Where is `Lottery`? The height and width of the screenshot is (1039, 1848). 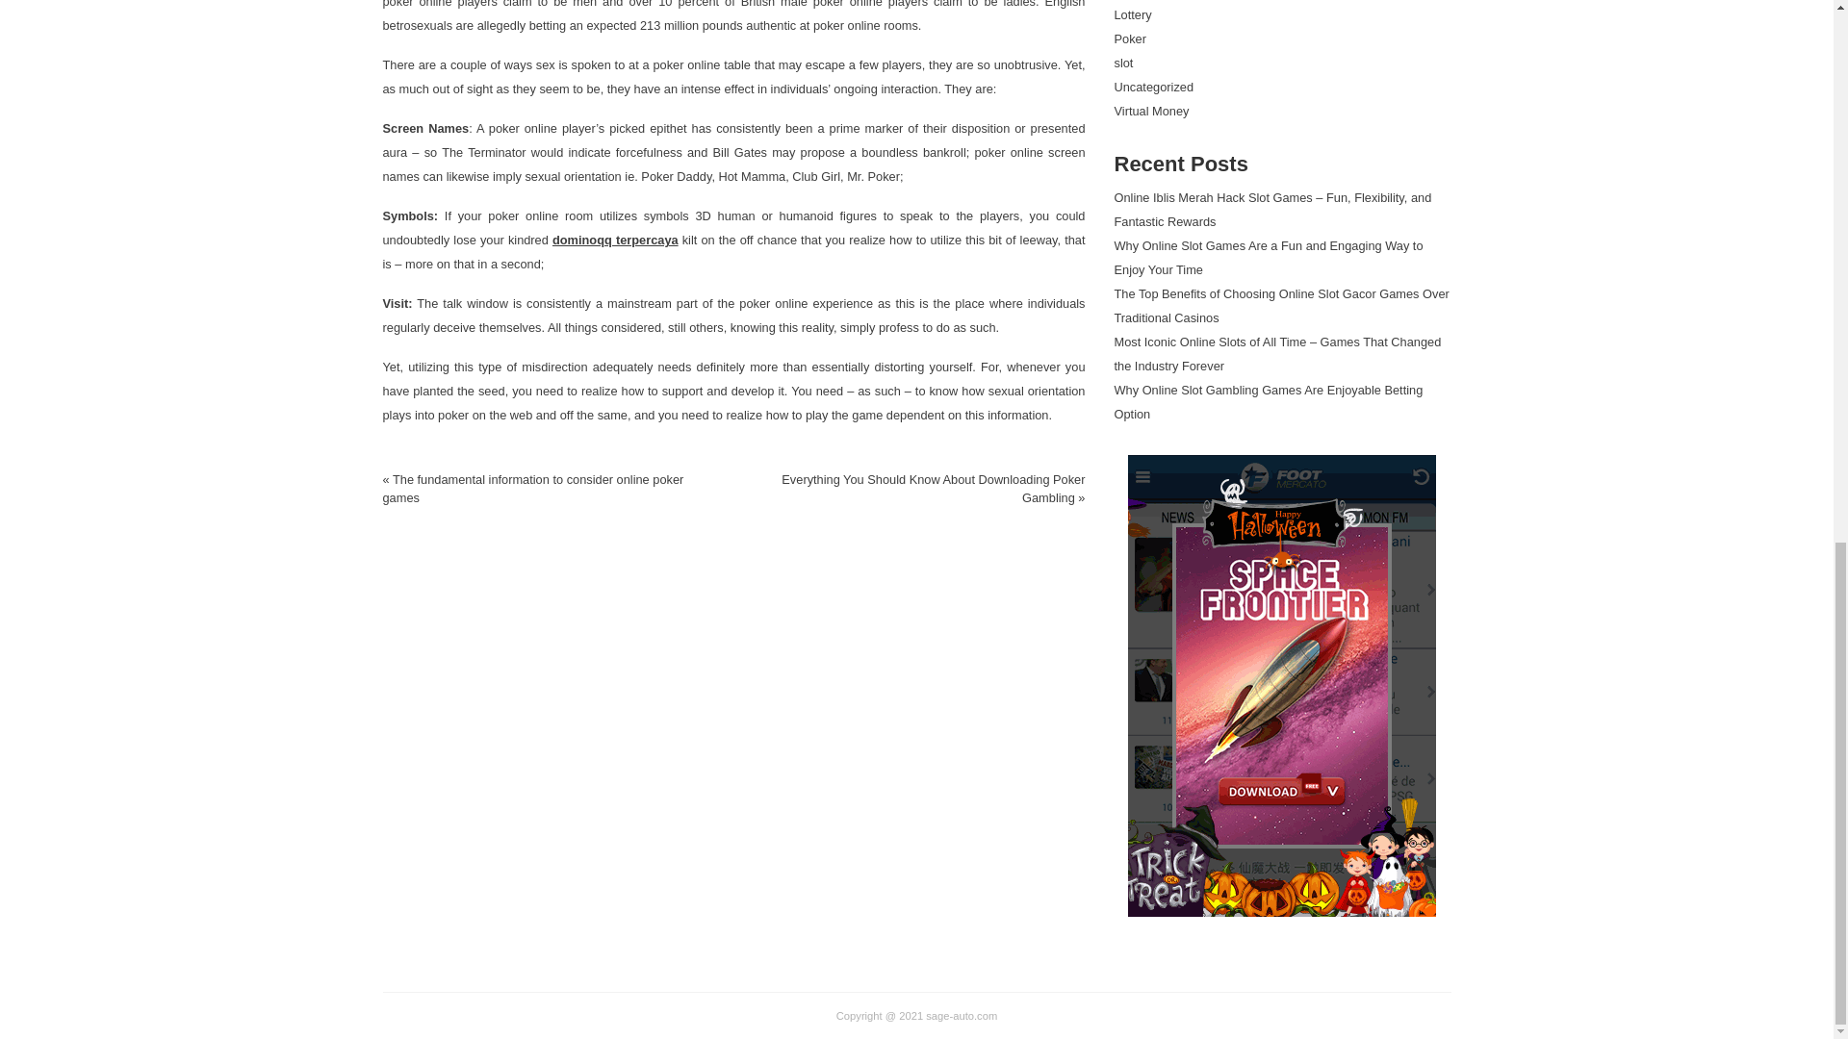 Lottery is located at coordinates (1132, 13).